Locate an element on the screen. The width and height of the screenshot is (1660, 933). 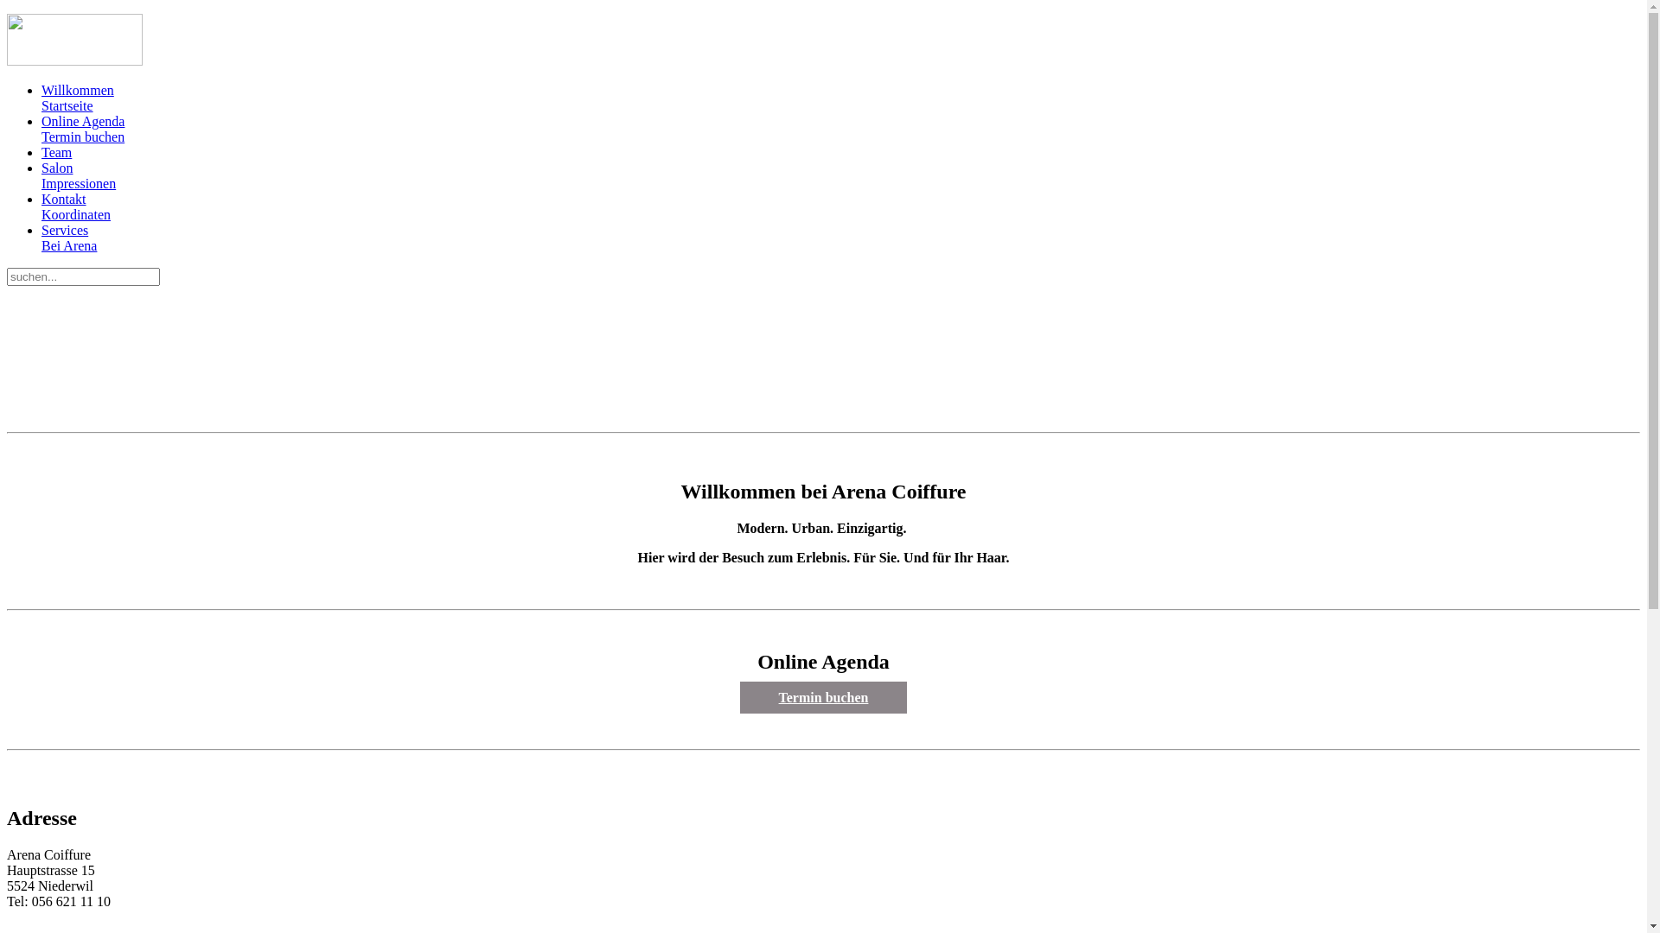
Salon
Impressionen is located at coordinates (840, 176).